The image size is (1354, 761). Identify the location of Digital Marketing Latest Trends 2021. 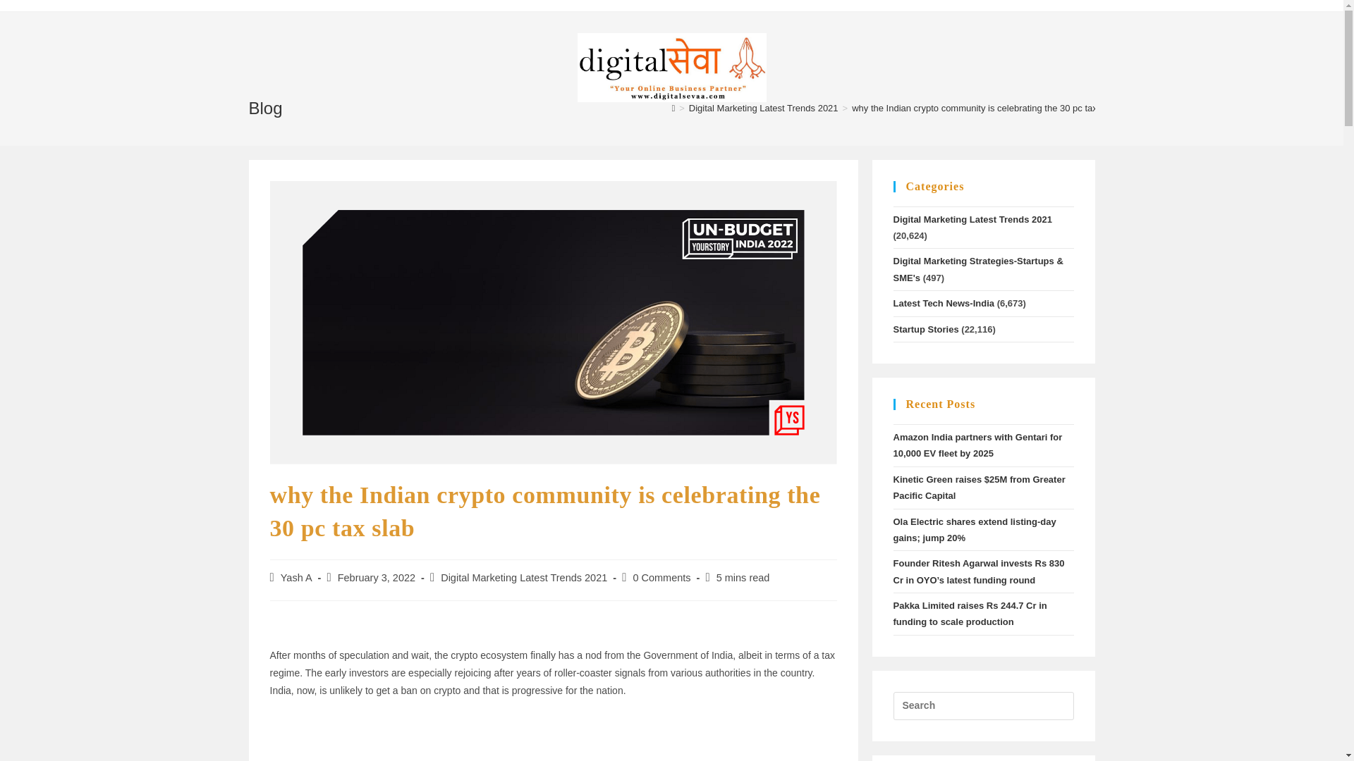
(972, 218).